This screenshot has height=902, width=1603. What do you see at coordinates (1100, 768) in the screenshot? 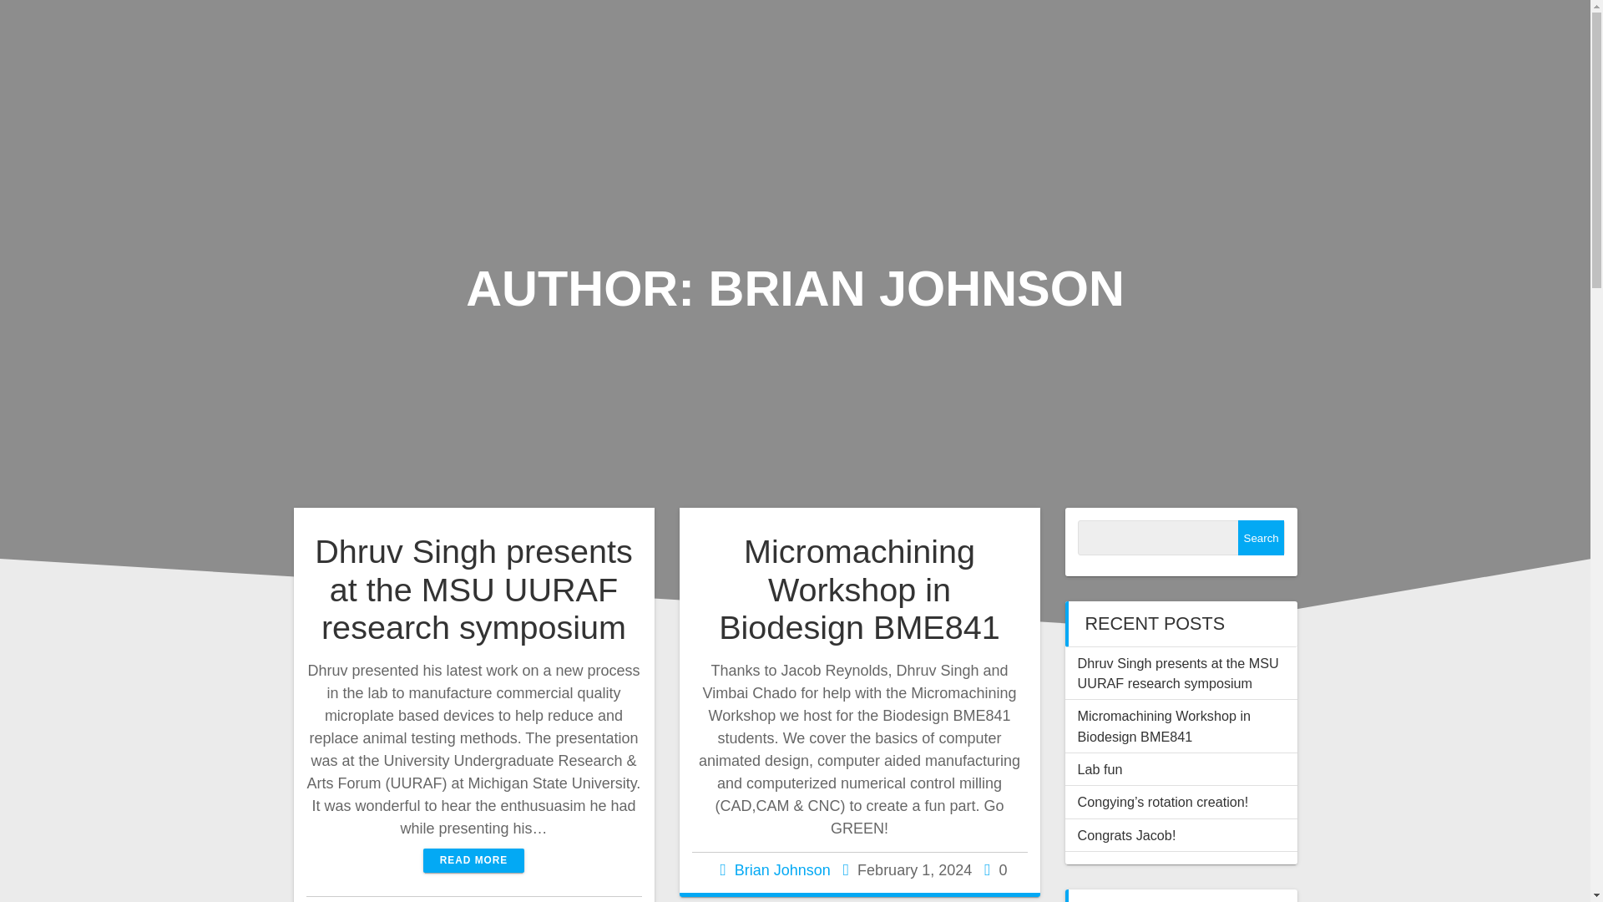
I see `Lab fun` at bounding box center [1100, 768].